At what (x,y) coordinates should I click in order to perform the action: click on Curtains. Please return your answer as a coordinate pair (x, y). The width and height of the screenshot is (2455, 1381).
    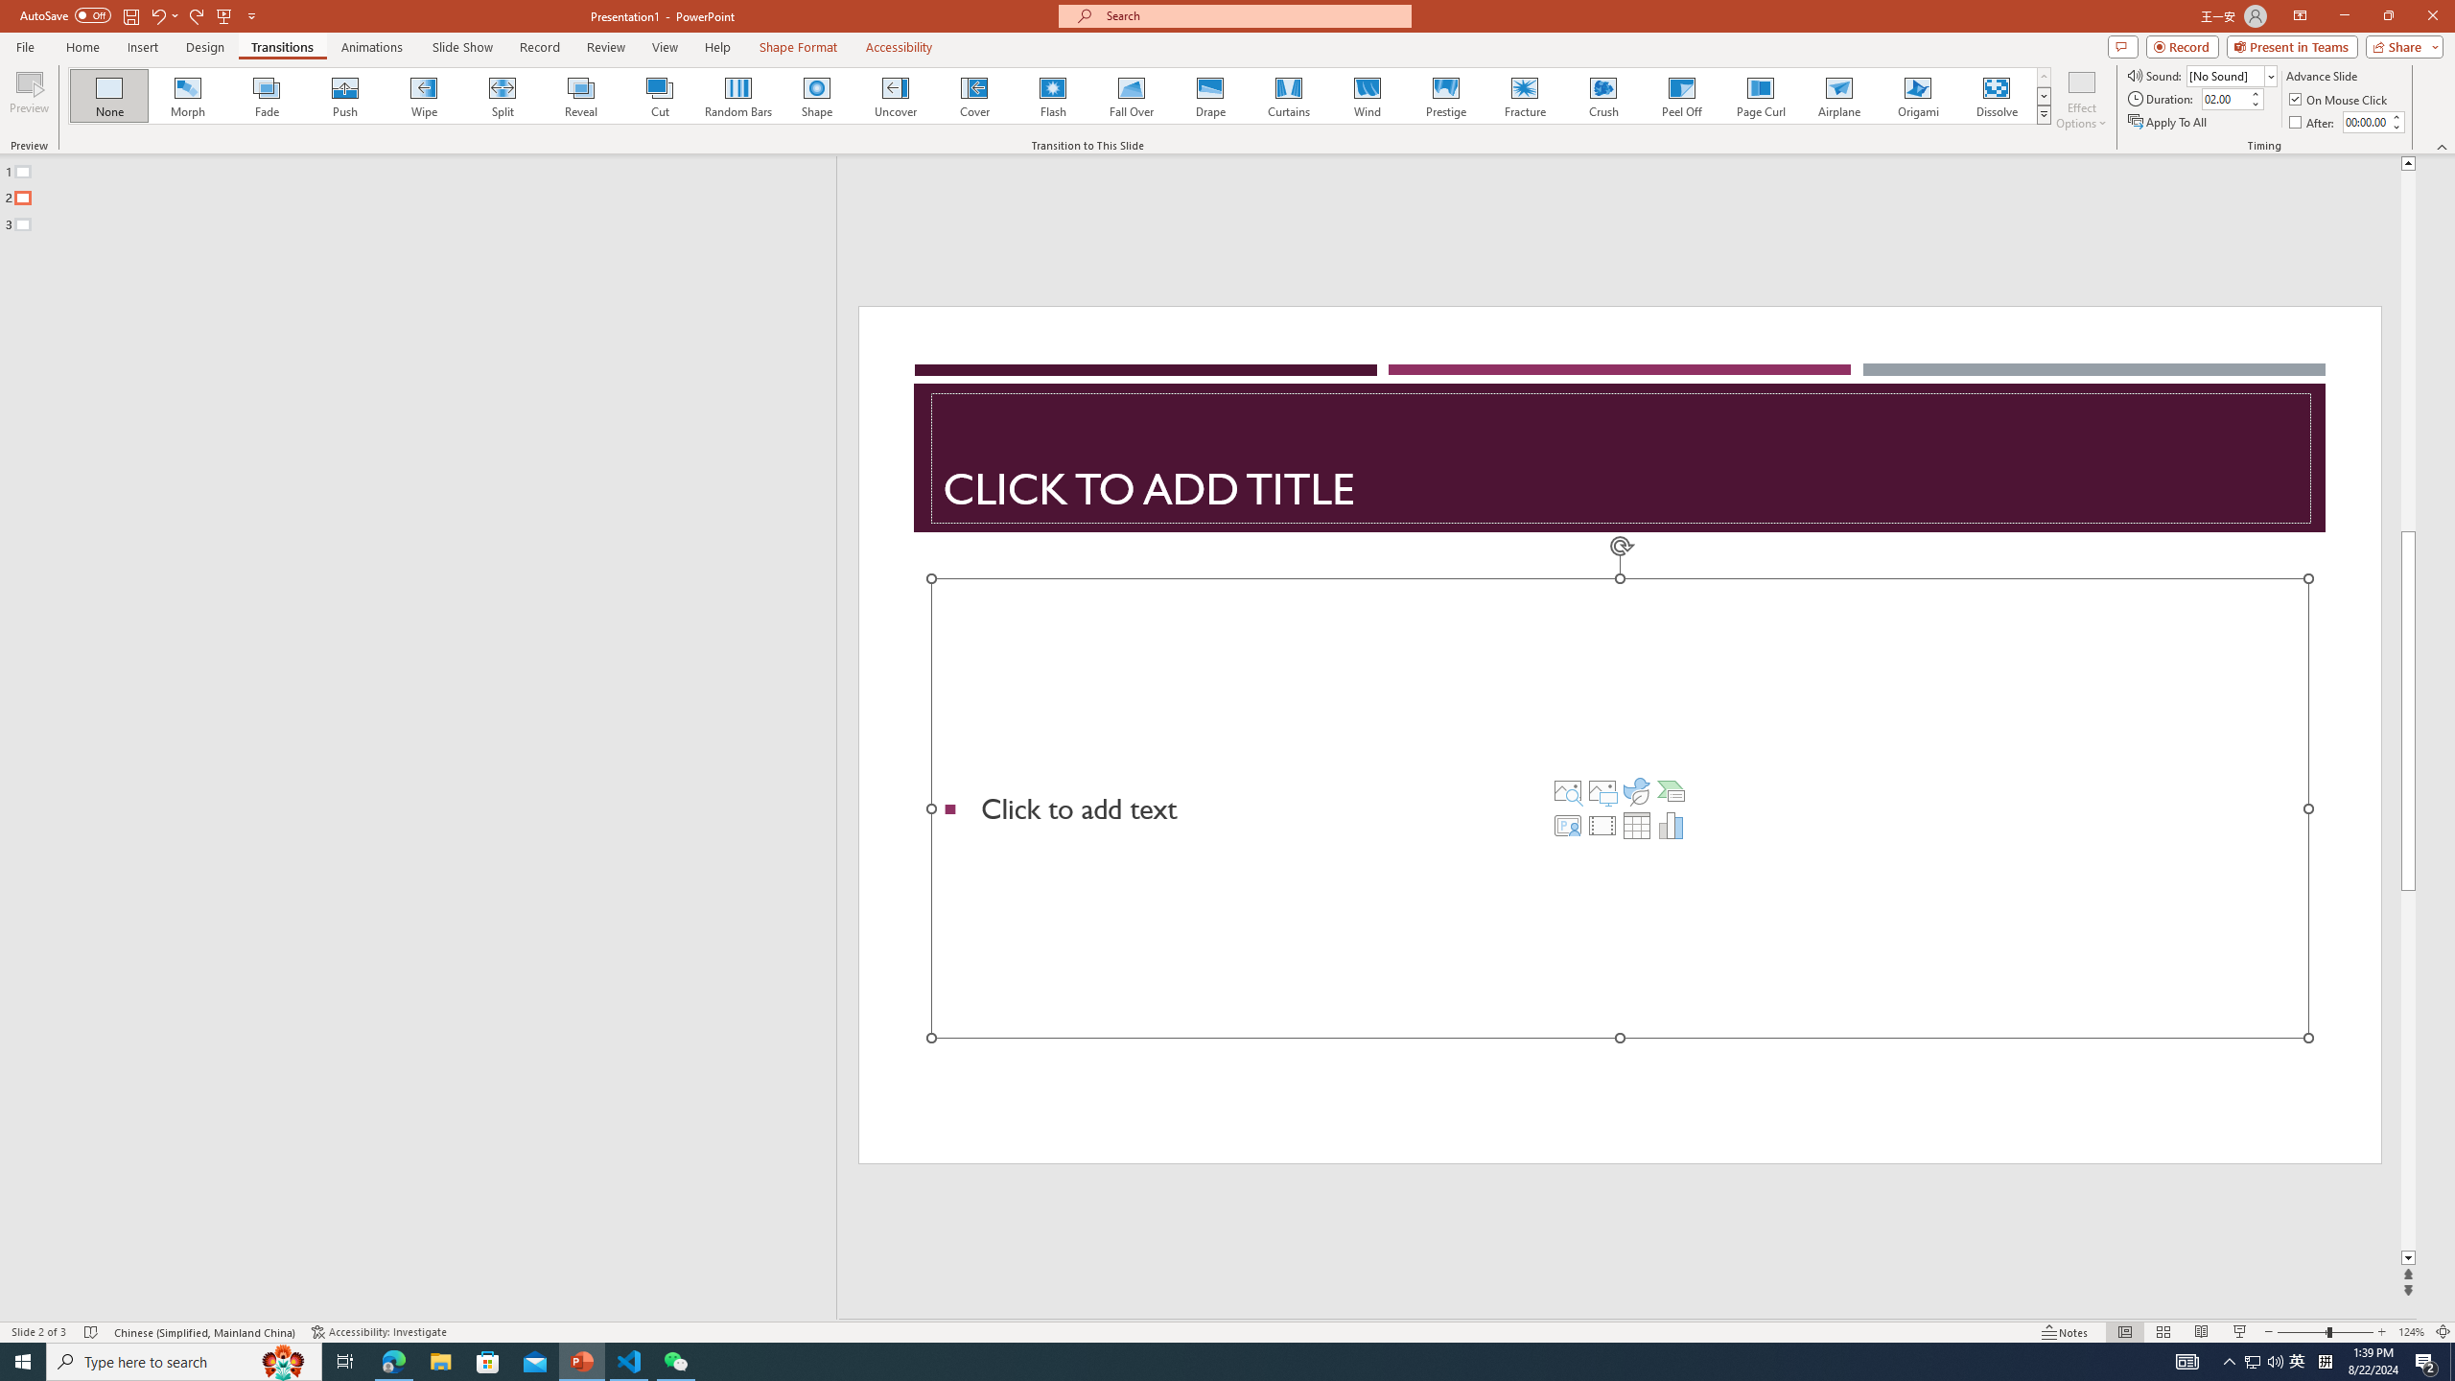
    Looking at the image, I should click on (1289, 96).